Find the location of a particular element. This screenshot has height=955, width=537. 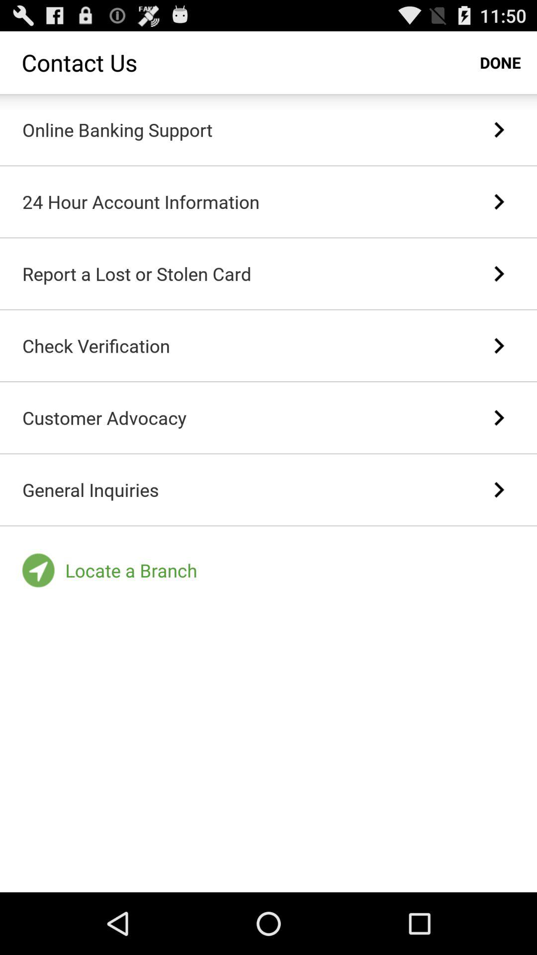

choose item next to the contact us is located at coordinates (500, 63).